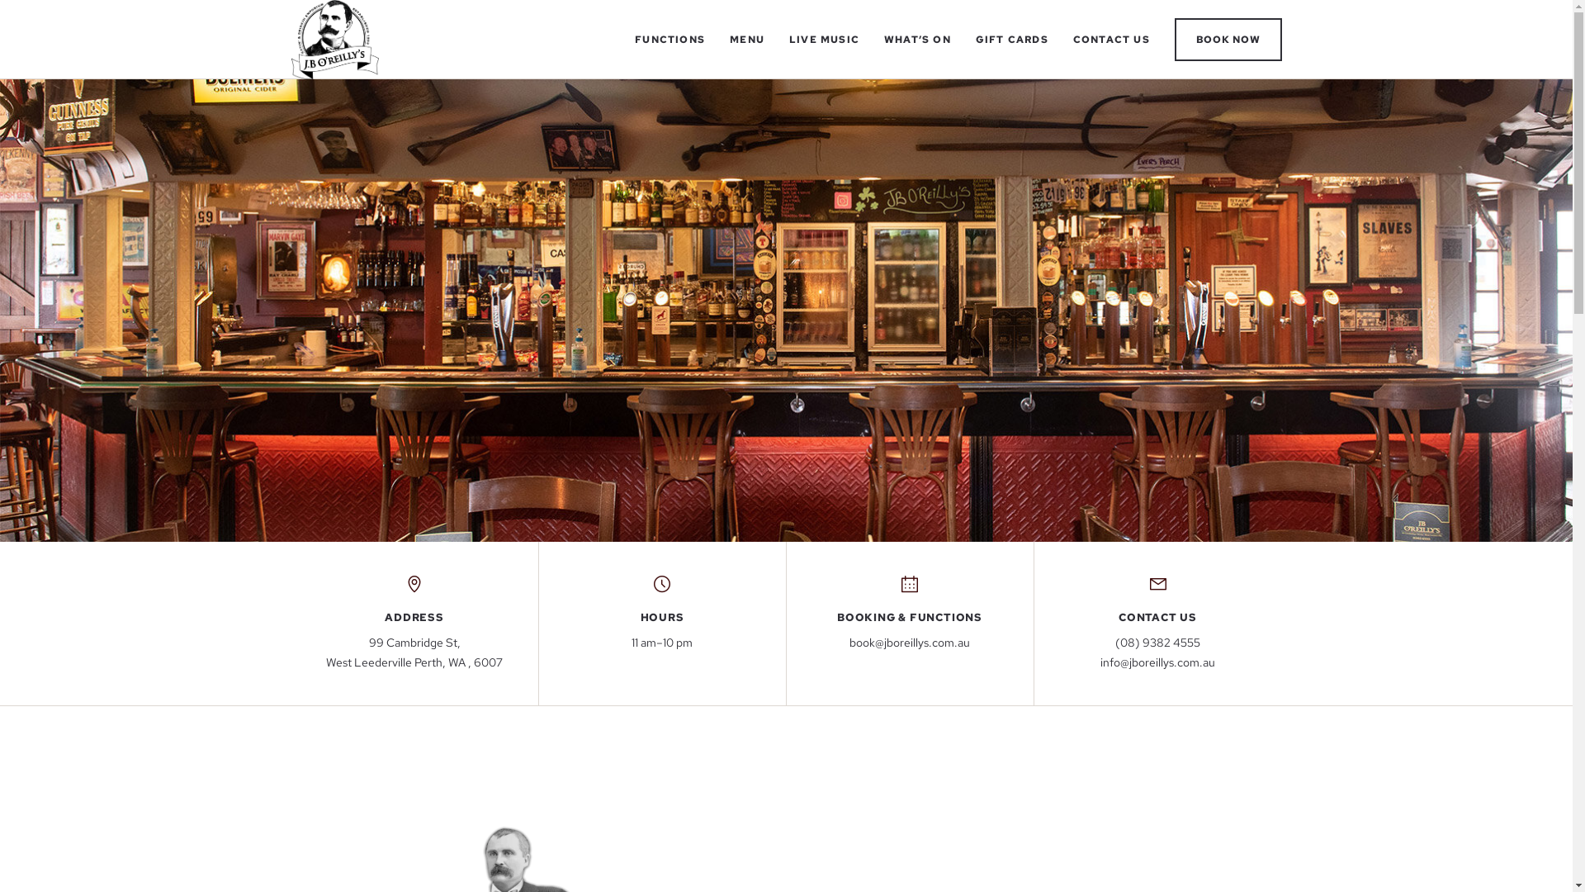 The height and width of the screenshot is (892, 1585). I want to click on book@jboreillys.com.au, so click(910, 643).